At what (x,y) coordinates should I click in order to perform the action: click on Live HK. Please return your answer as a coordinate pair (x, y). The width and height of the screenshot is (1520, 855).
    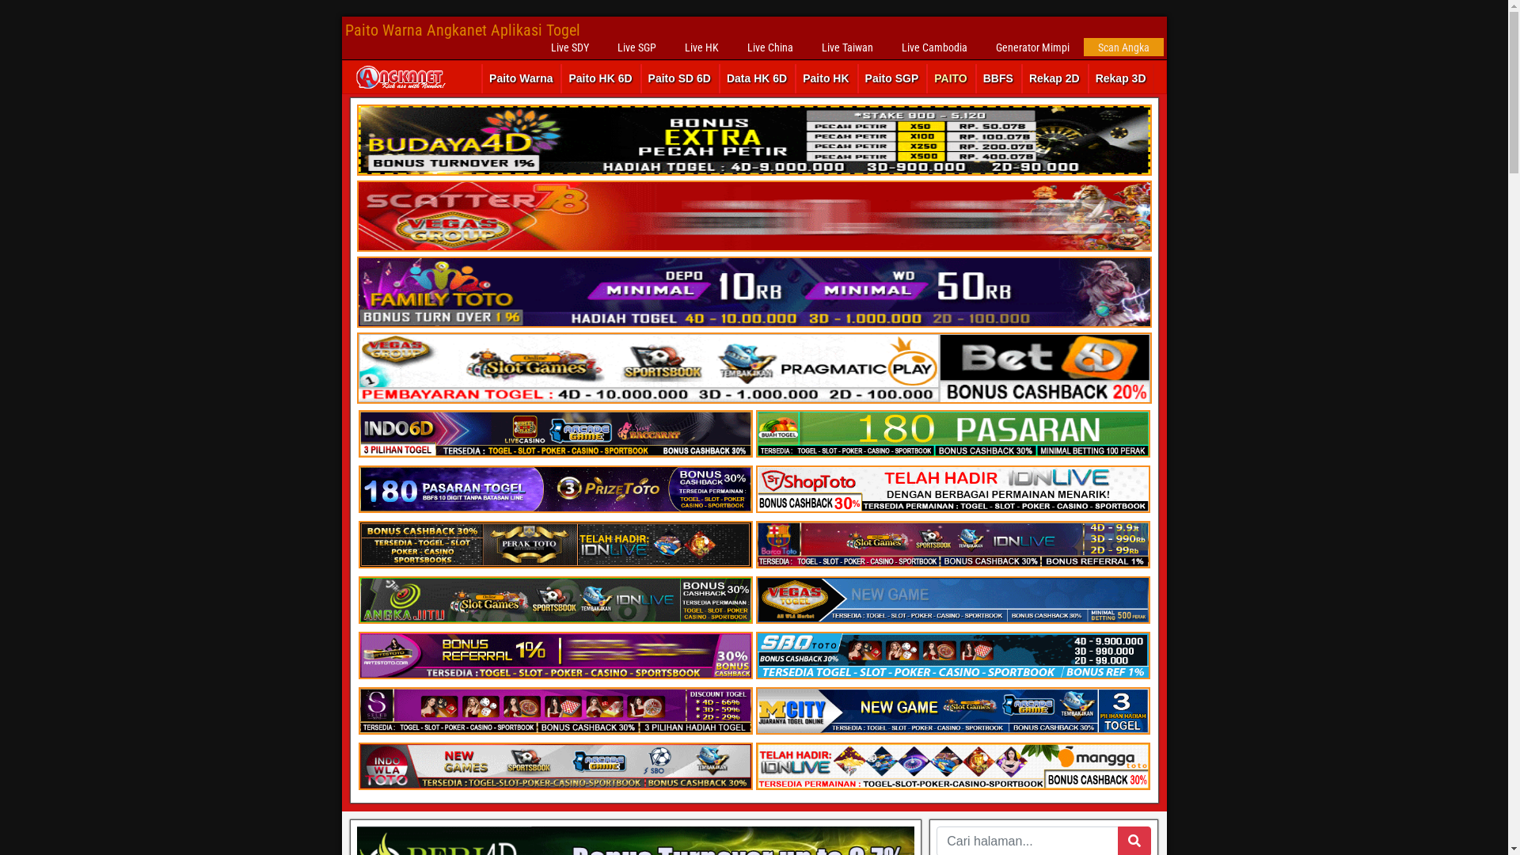
    Looking at the image, I should click on (701, 47).